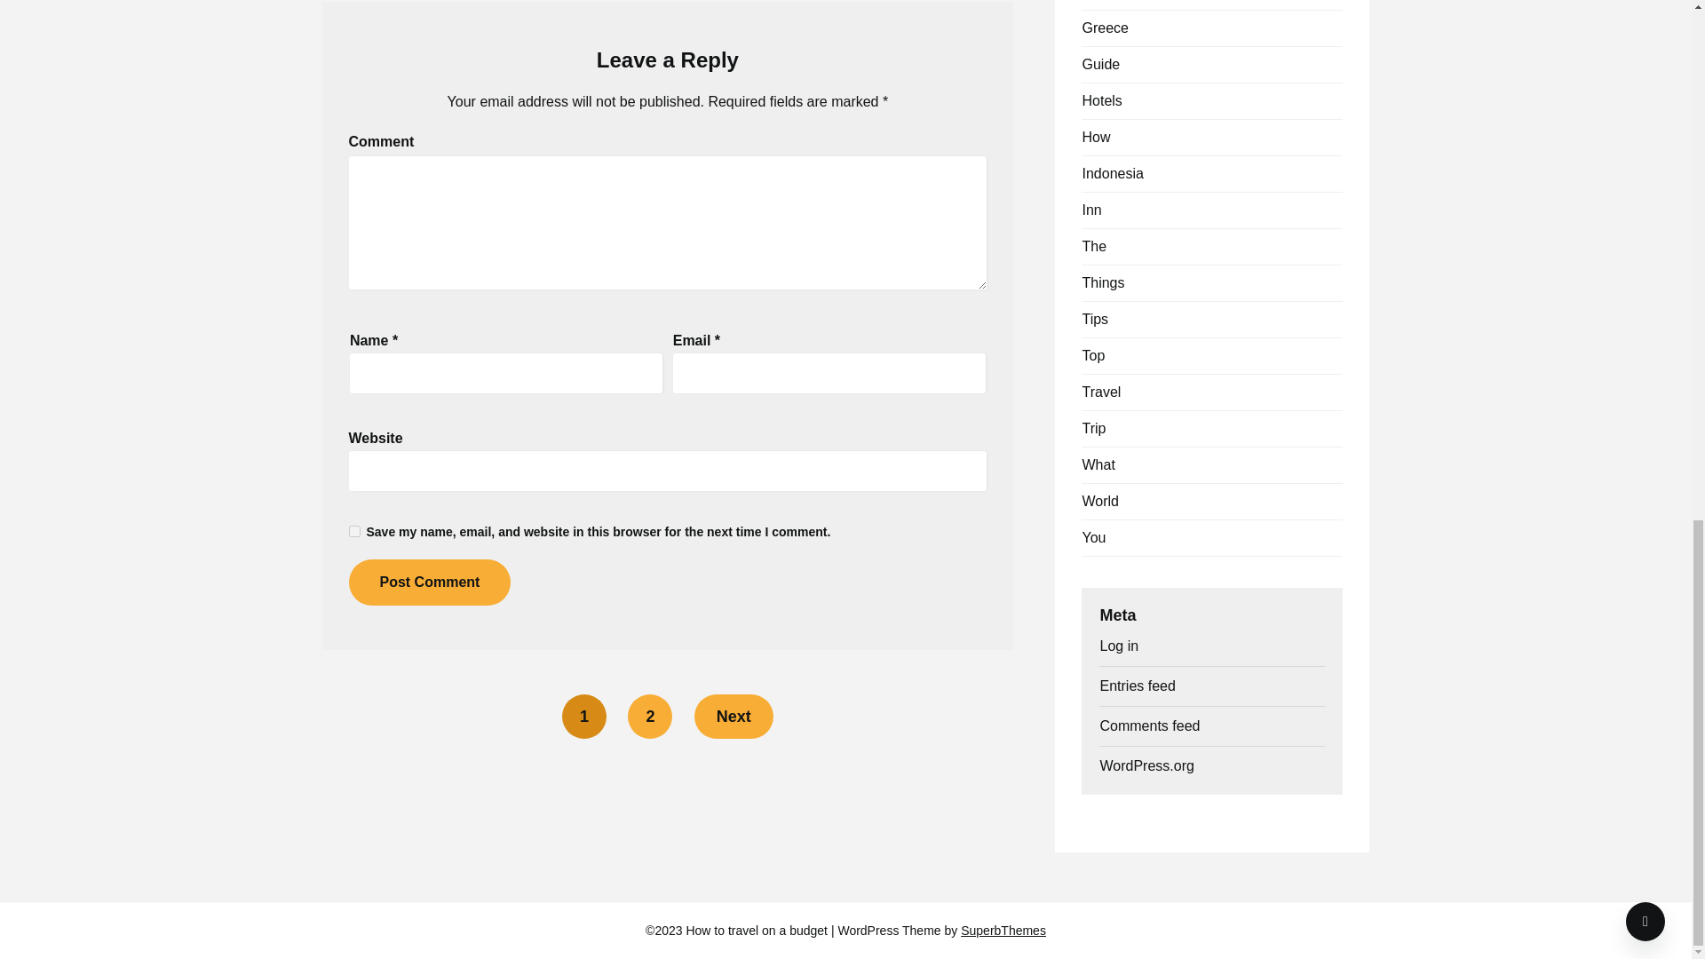  Describe the element at coordinates (1100, 64) in the screenshot. I see `Guide` at that location.